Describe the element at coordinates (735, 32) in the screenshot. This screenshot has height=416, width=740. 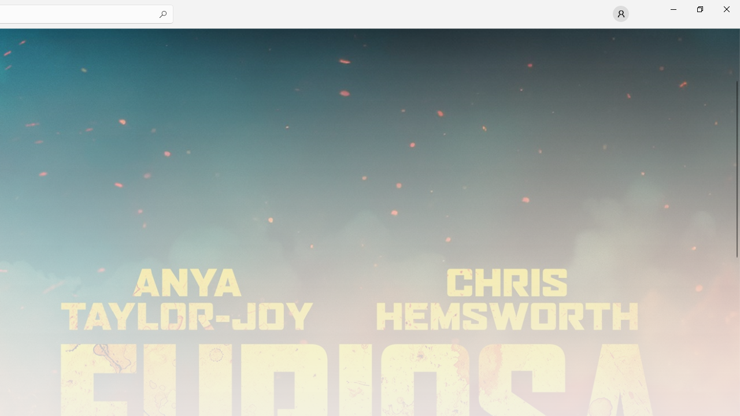
I see `Vertical Small Decrease` at that location.